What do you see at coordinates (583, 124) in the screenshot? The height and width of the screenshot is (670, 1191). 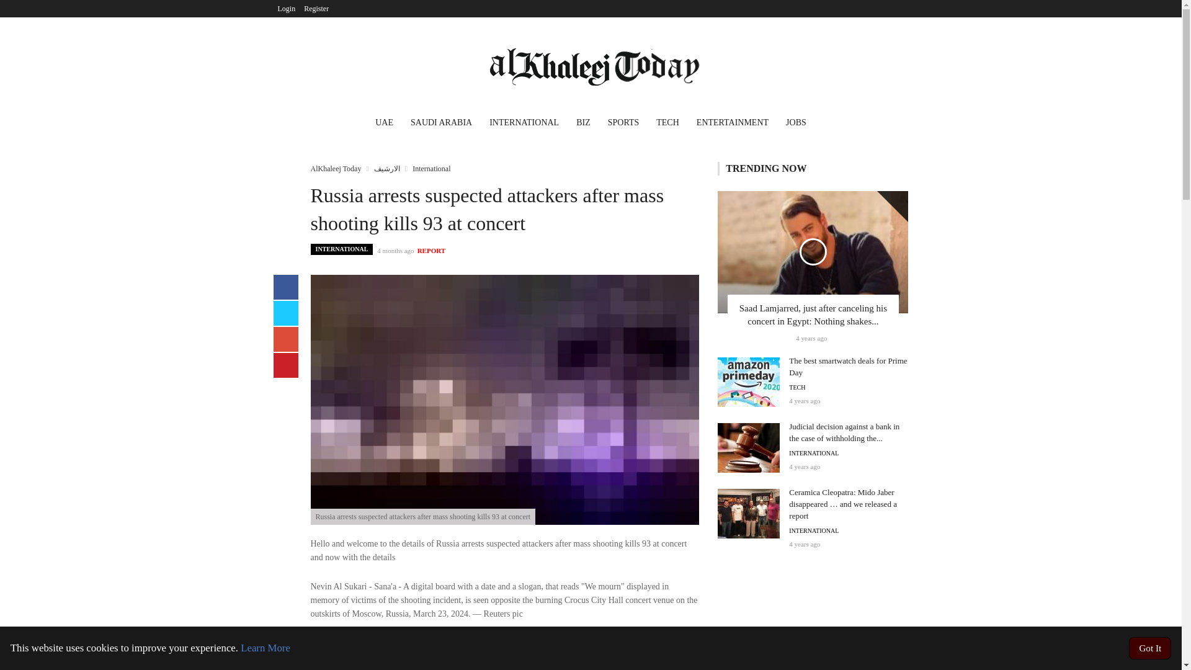 I see `BIZ` at bounding box center [583, 124].